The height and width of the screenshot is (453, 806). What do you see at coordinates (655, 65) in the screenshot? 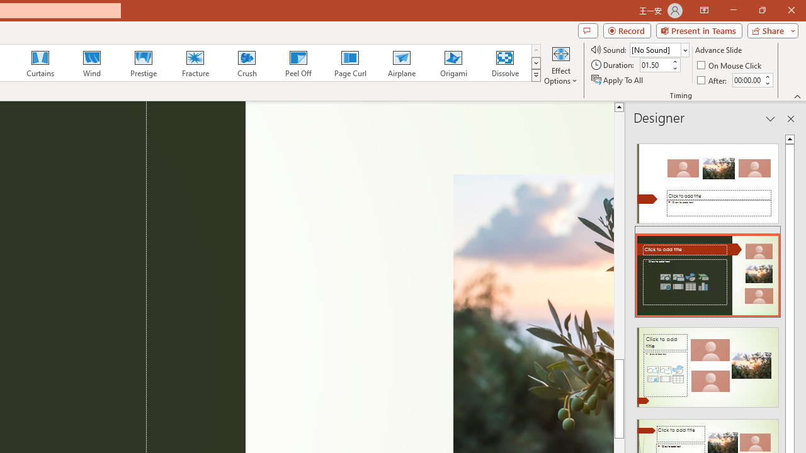
I see `Duration` at bounding box center [655, 65].